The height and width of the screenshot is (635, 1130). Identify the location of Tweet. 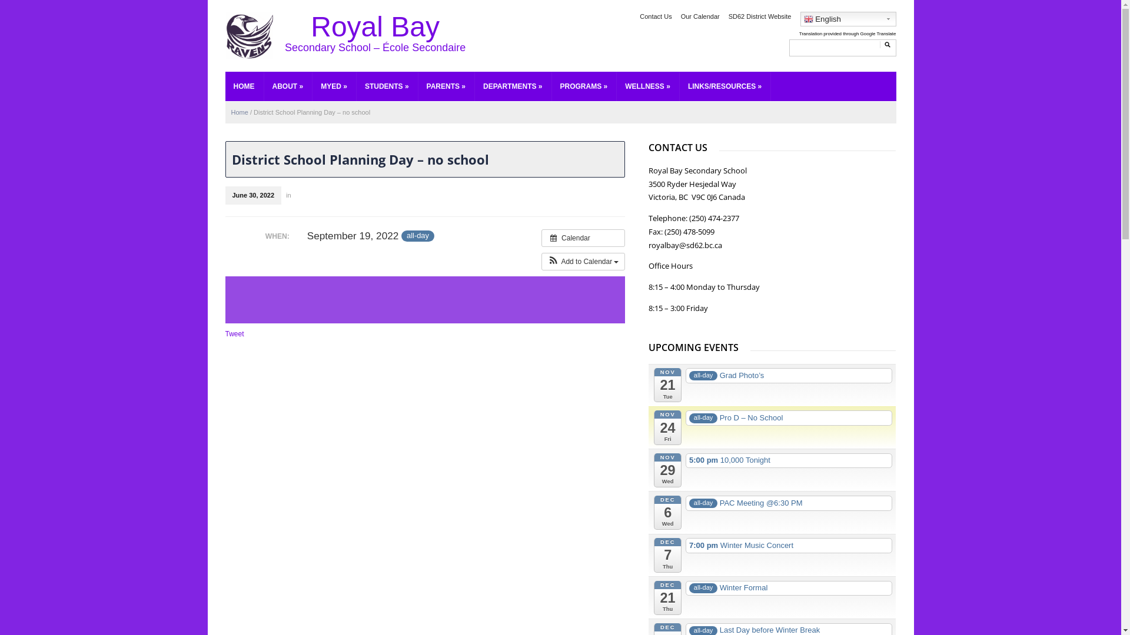
(234, 334).